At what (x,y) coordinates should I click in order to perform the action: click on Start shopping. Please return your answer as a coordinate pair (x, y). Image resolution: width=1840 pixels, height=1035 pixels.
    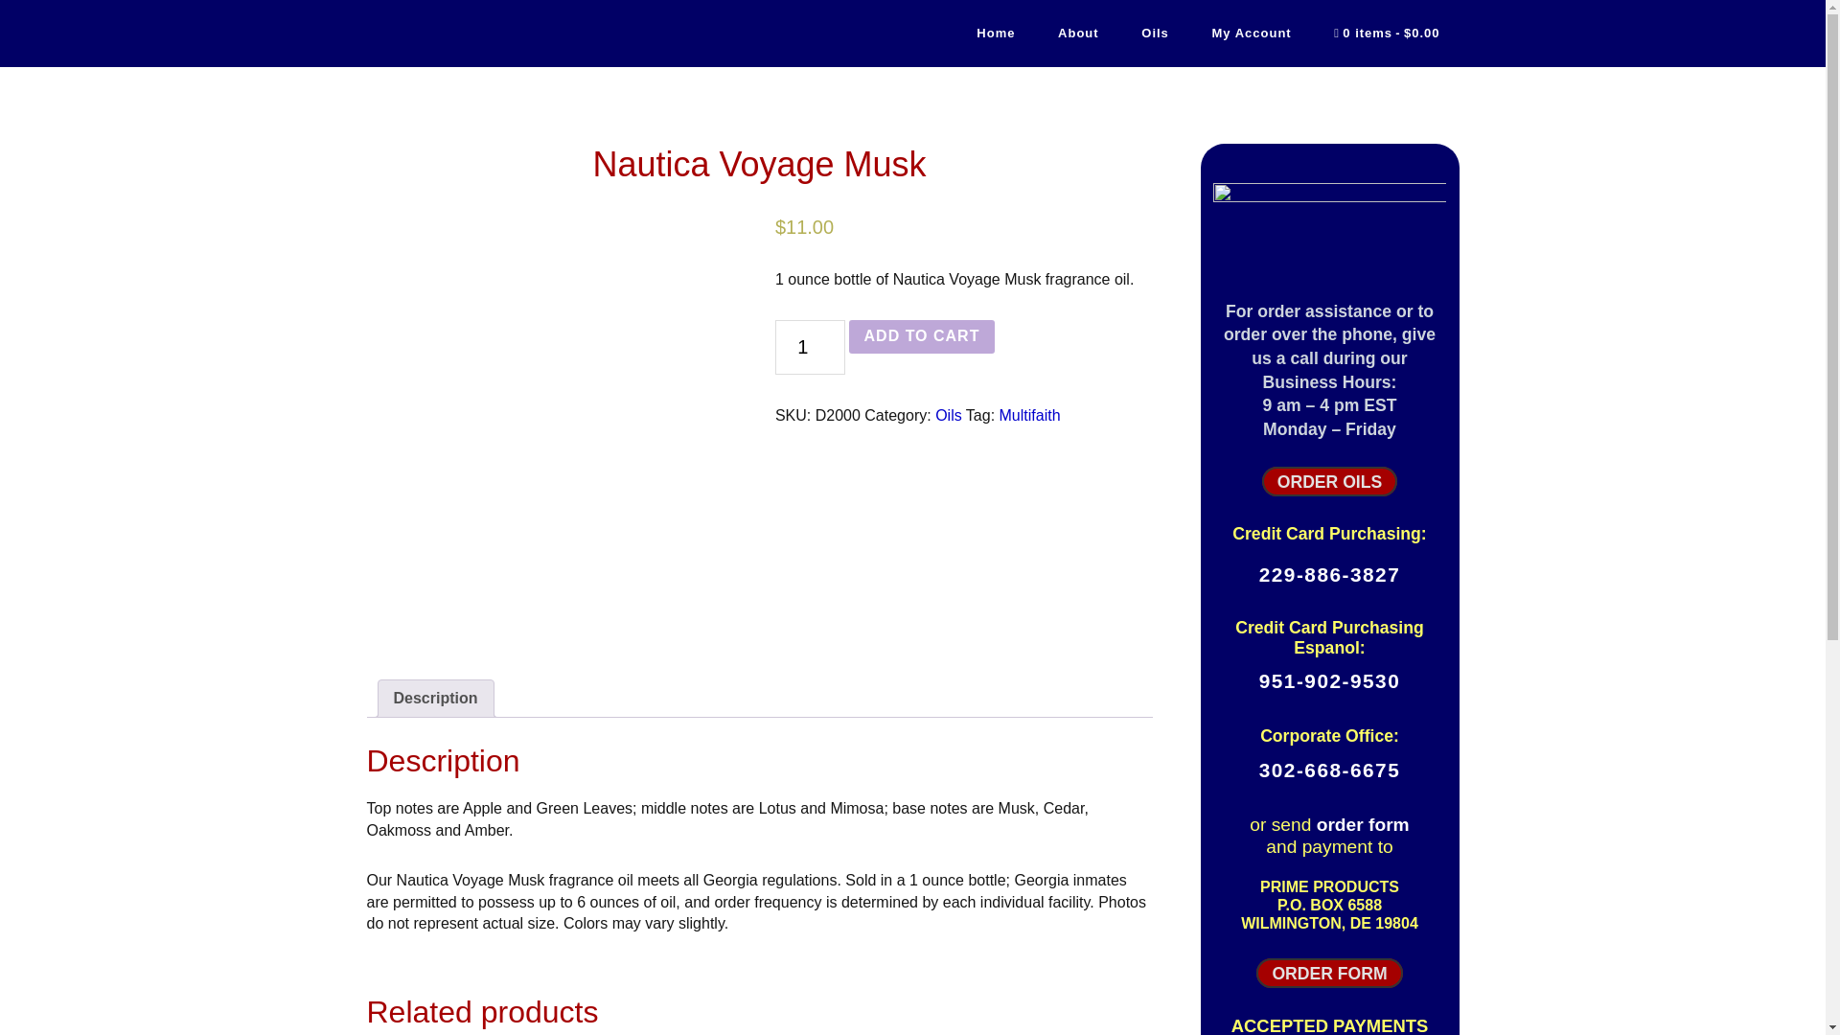
    Looking at the image, I should click on (1387, 34).